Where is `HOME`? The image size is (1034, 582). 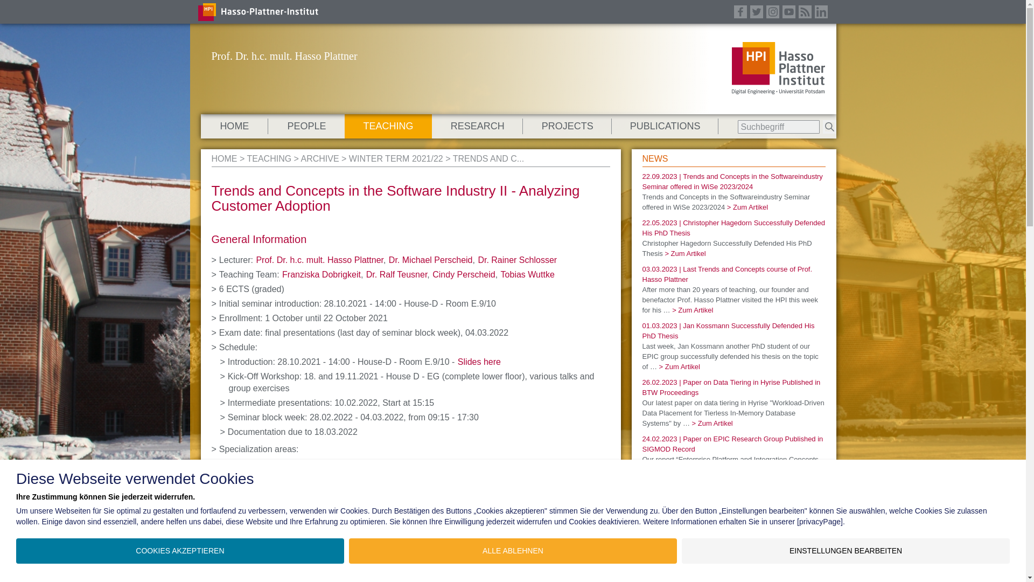
HOME is located at coordinates (234, 126).